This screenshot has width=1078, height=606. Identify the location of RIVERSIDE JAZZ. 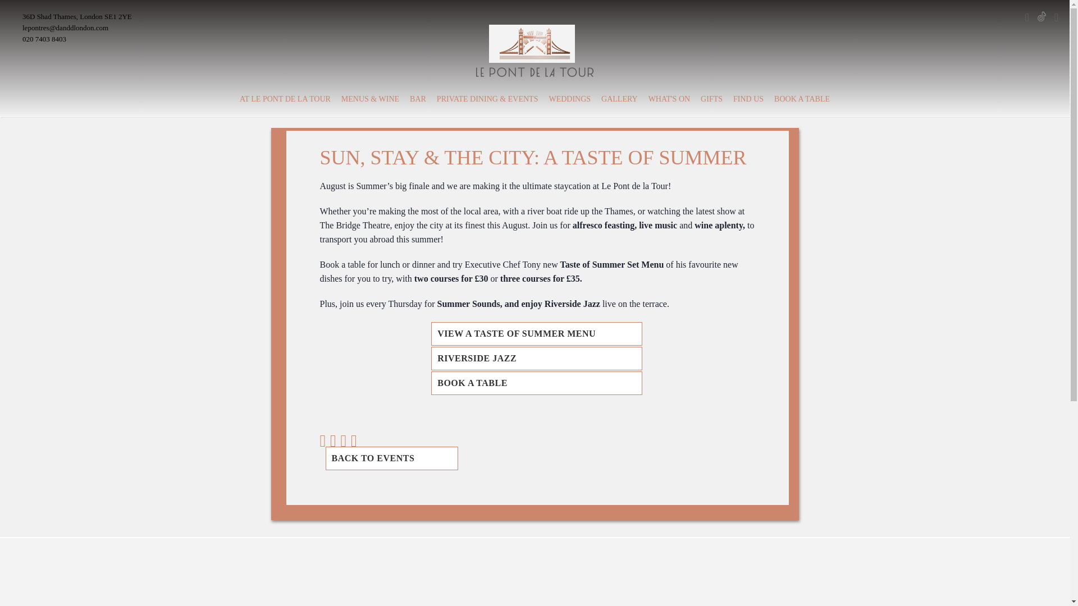
(537, 358).